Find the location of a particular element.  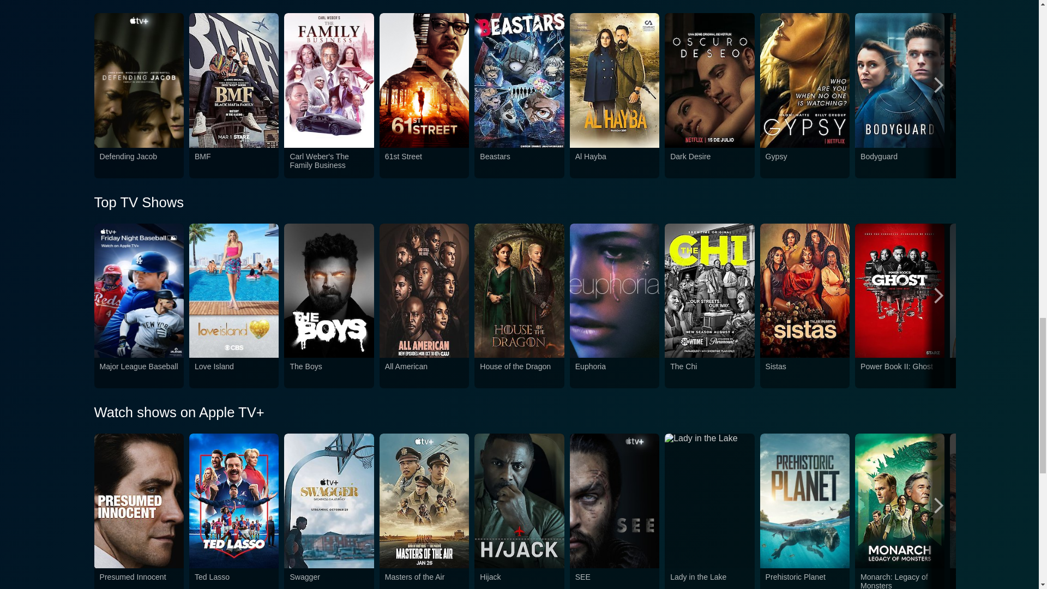

All American is located at coordinates (424, 373).